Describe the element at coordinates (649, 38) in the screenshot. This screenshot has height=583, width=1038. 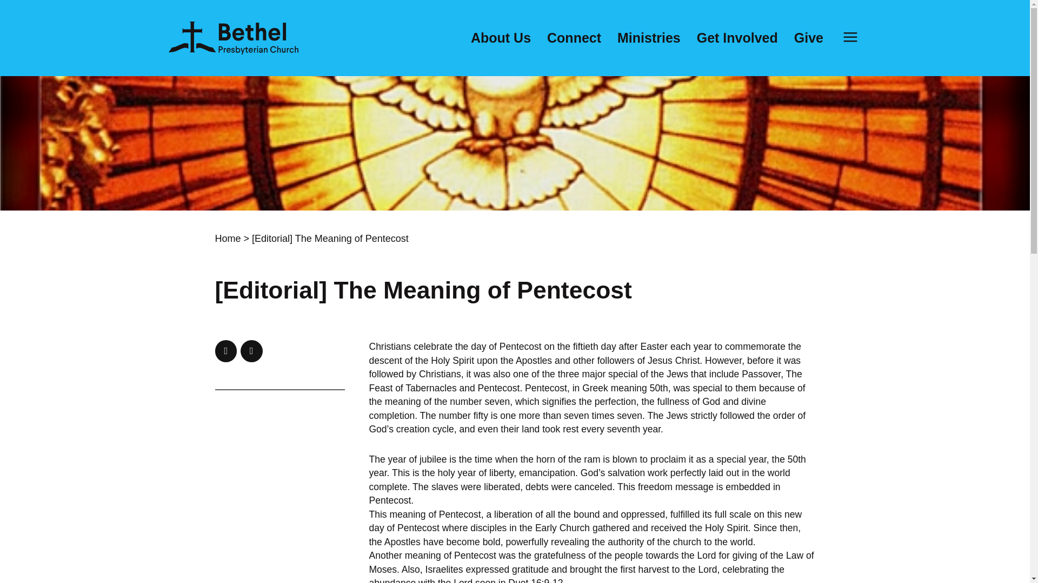
I see `Ministries` at that location.